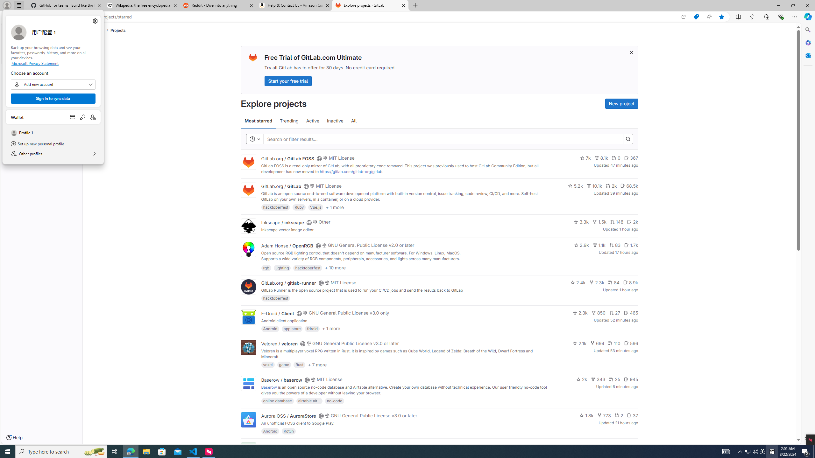 The height and width of the screenshot is (458, 815). What do you see at coordinates (585, 158) in the screenshot?
I see `7k` at bounding box center [585, 158].